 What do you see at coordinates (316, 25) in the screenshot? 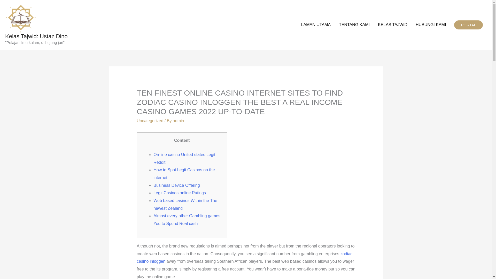
I see `LAMAN UTAMA` at bounding box center [316, 25].